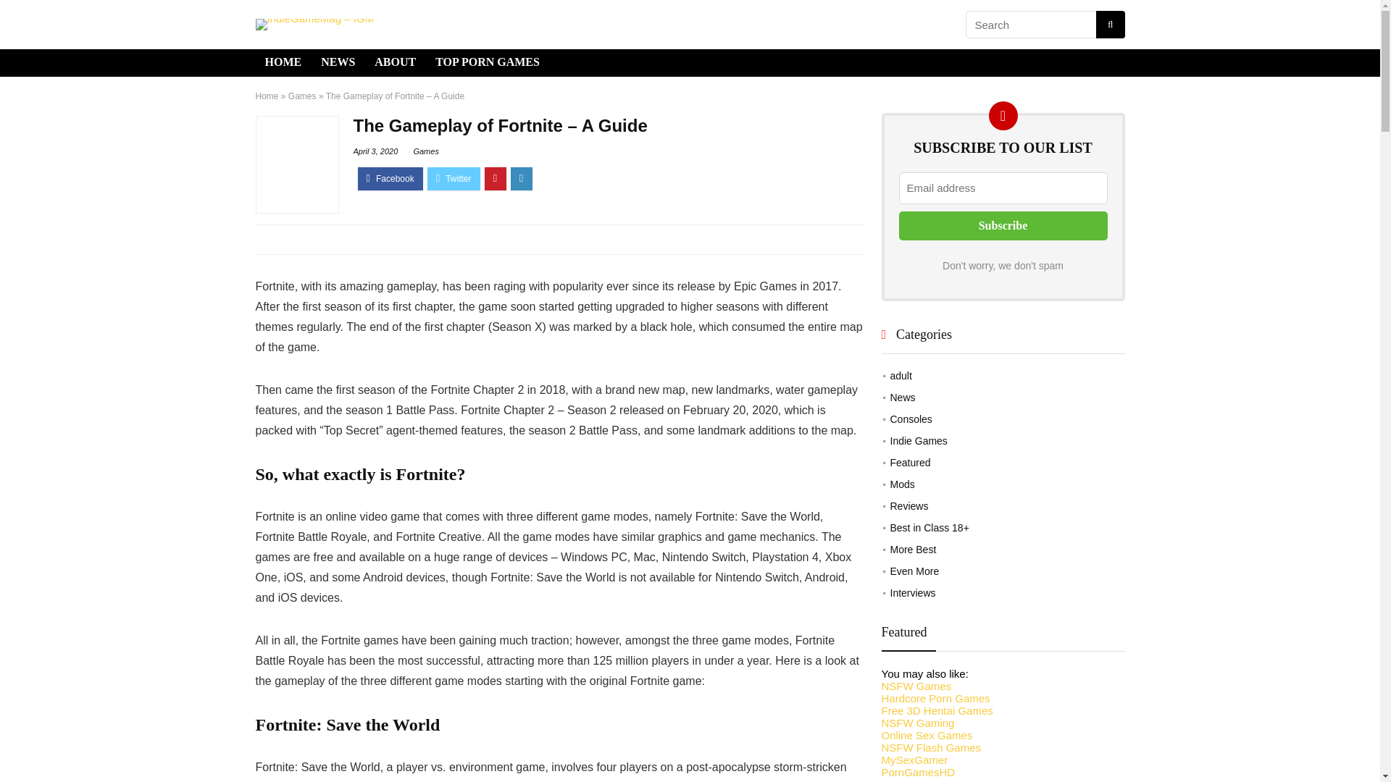 This screenshot has height=782, width=1391. I want to click on Indie Games, so click(919, 440).